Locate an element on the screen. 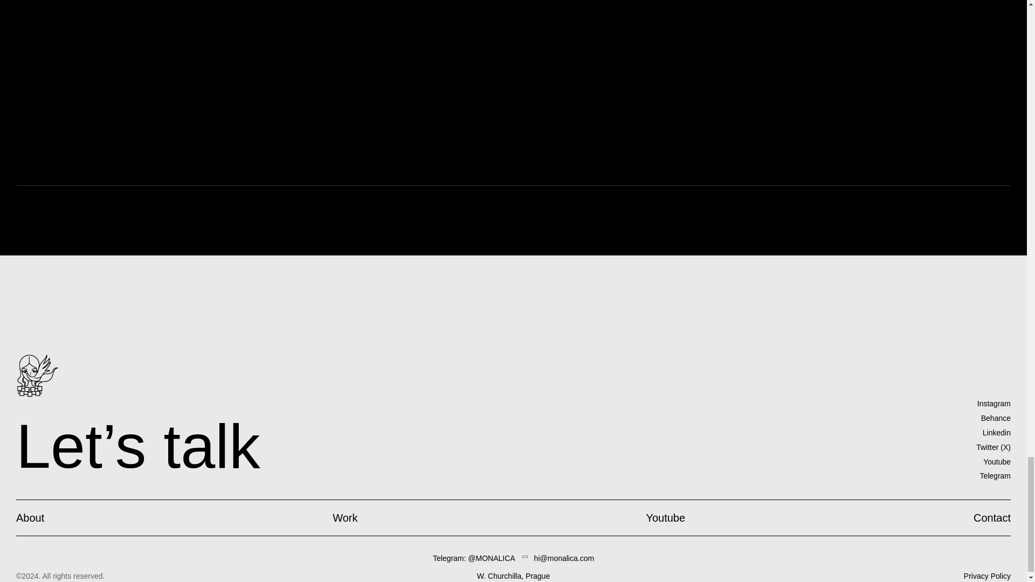  Linkedin is located at coordinates (993, 432).